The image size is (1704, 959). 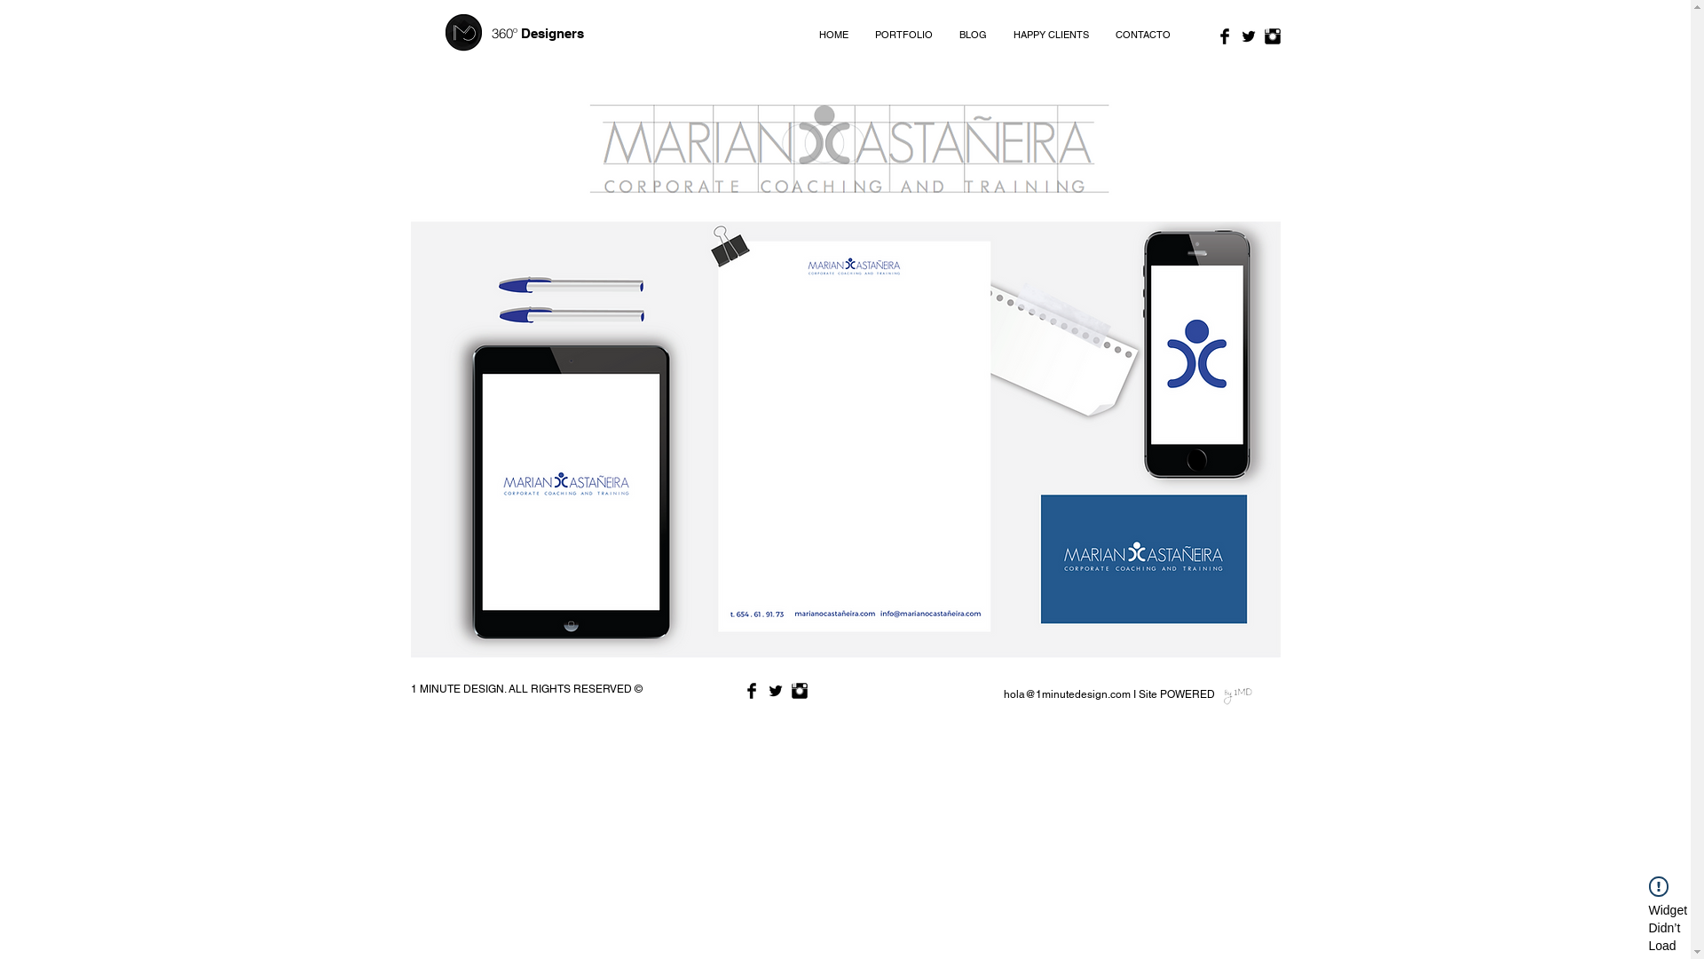 What do you see at coordinates (460, 34) in the screenshot?
I see `Untitled-1.png 2016-1-9-22:53:17` at bounding box center [460, 34].